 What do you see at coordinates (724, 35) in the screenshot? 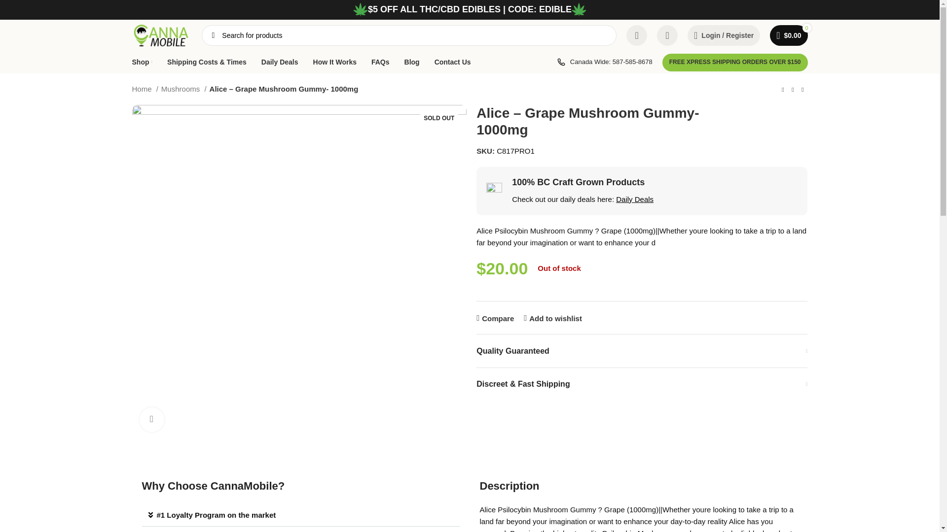
I see `My account` at bounding box center [724, 35].